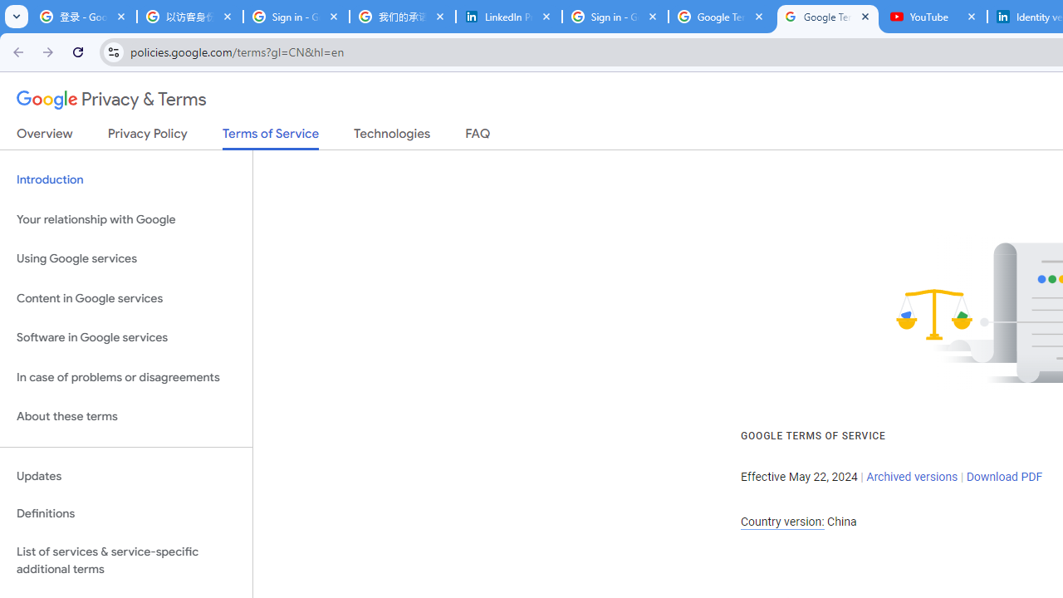 The image size is (1063, 598). I want to click on Overview, so click(45, 137).